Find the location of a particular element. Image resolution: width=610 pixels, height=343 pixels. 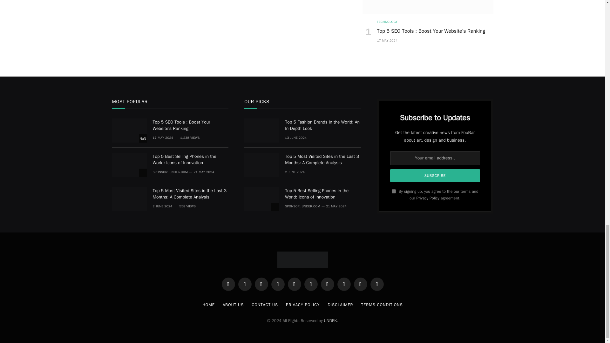

Subscribe is located at coordinates (435, 176).